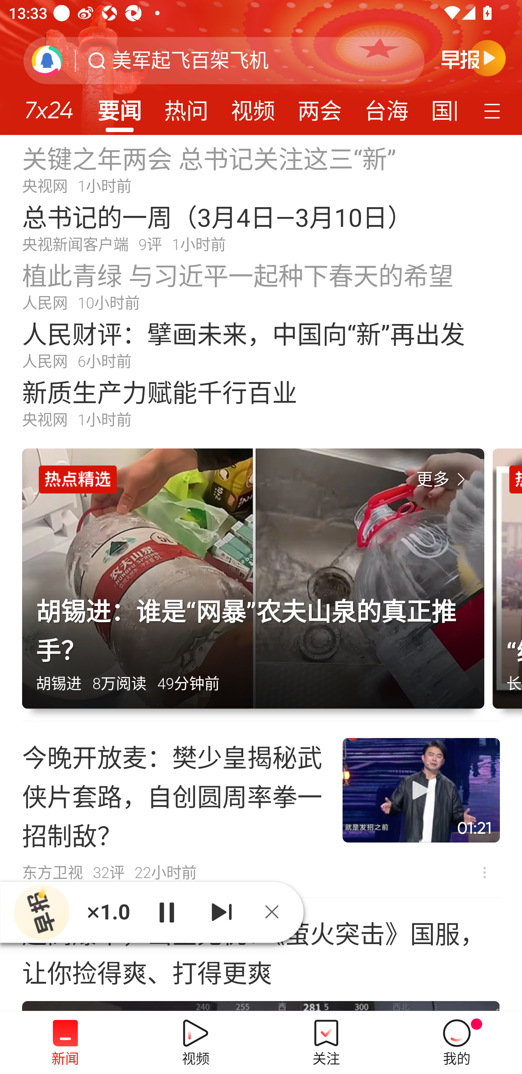  I want to click on 总书记的一周（3月4日—3月10日） 央视新闻客户端 9评 1小时前, so click(261, 227).